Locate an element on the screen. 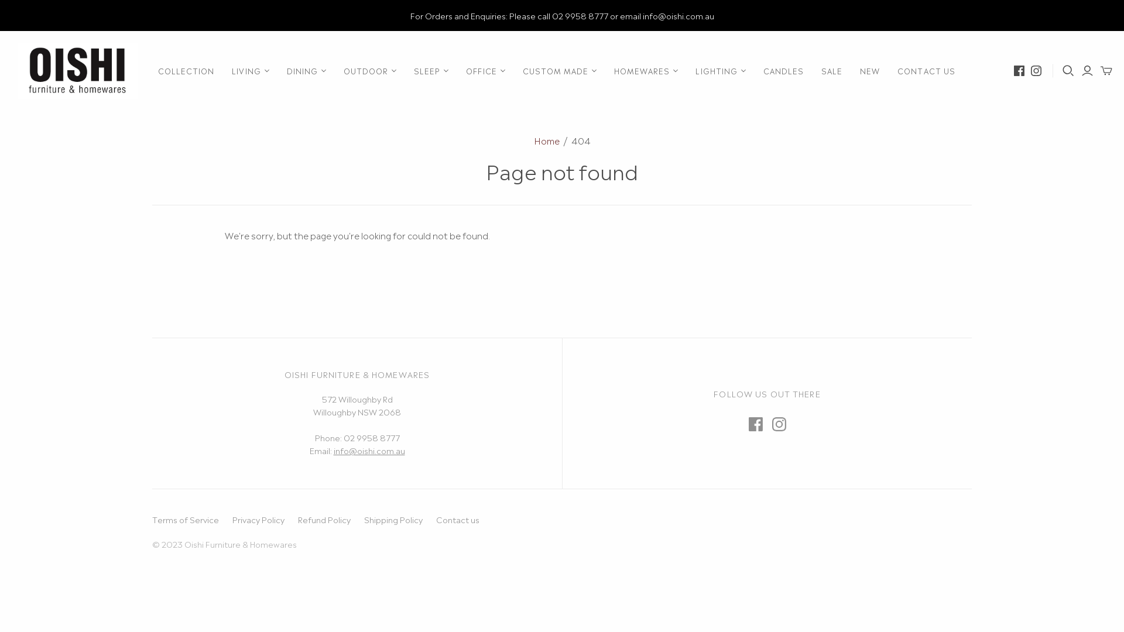 Image resolution: width=1124 pixels, height=632 pixels. Refund Policy is located at coordinates (324, 519).